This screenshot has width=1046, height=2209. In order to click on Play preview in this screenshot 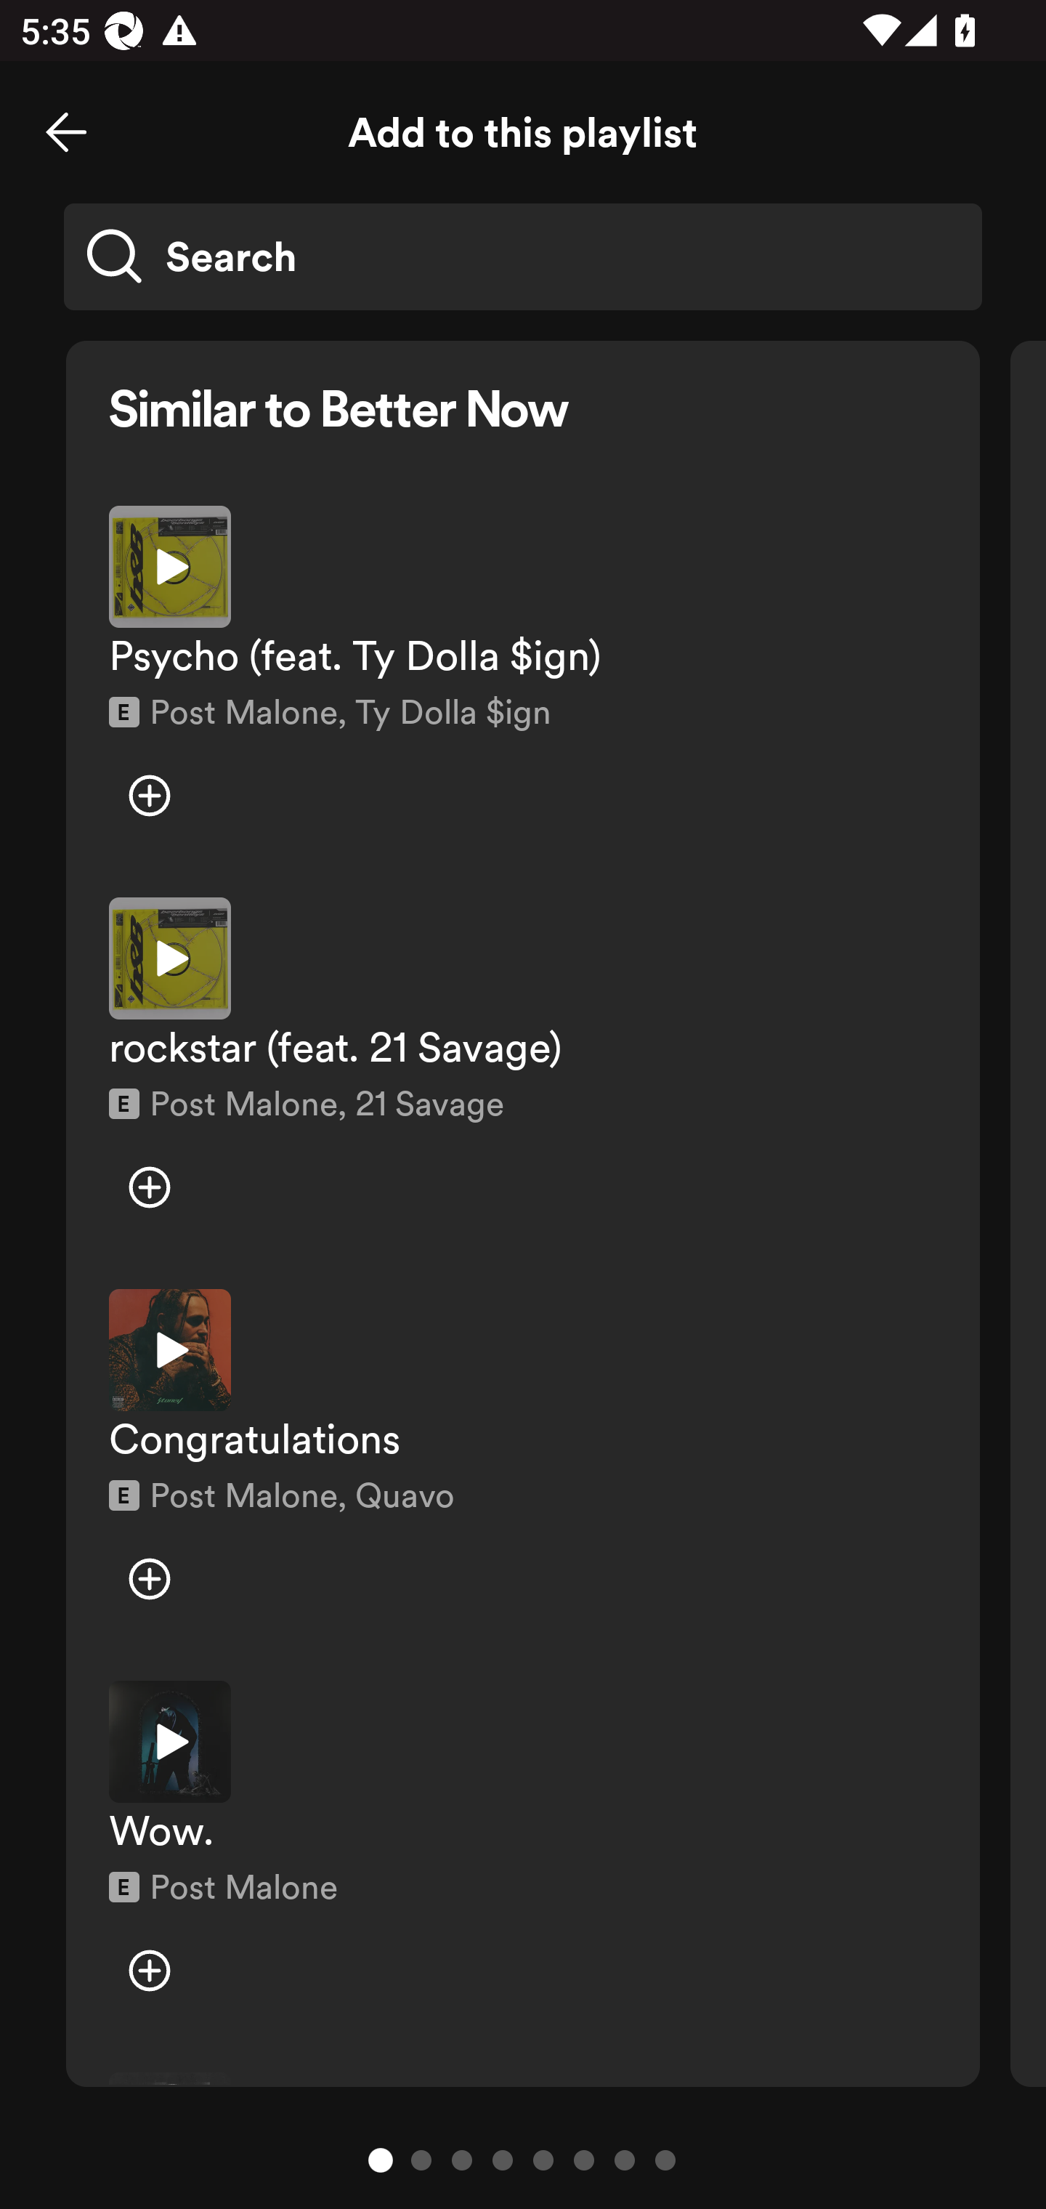, I will do `click(170, 1350)`.